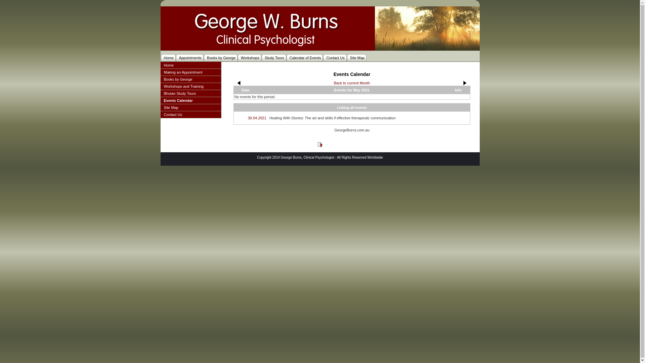  Describe the element at coordinates (191, 115) in the screenshot. I see `Contact Us` at that location.